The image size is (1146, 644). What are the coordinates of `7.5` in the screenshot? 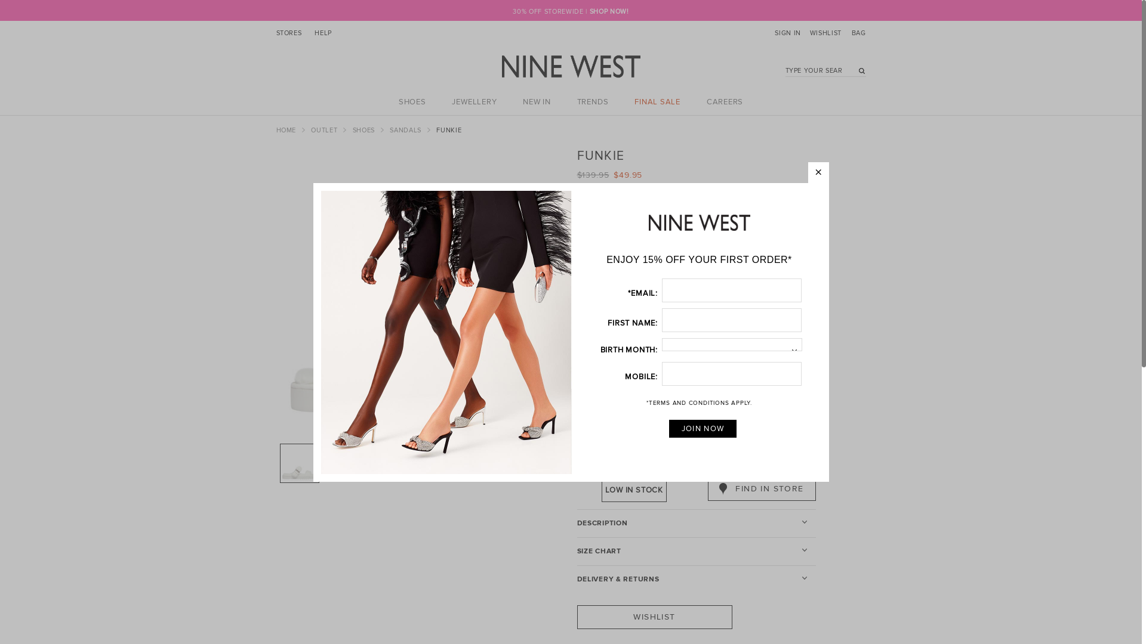 It's located at (770, 292).